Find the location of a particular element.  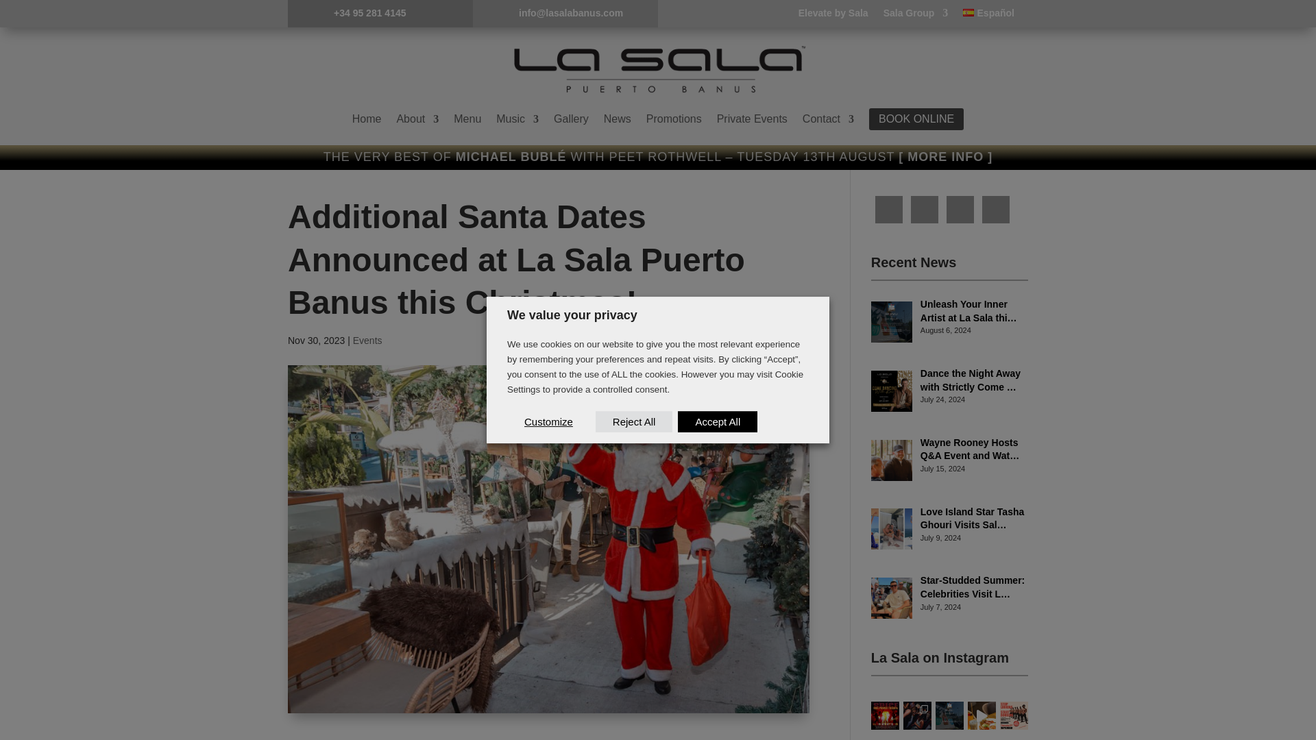

BOOK ONLINE is located at coordinates (916, 119).